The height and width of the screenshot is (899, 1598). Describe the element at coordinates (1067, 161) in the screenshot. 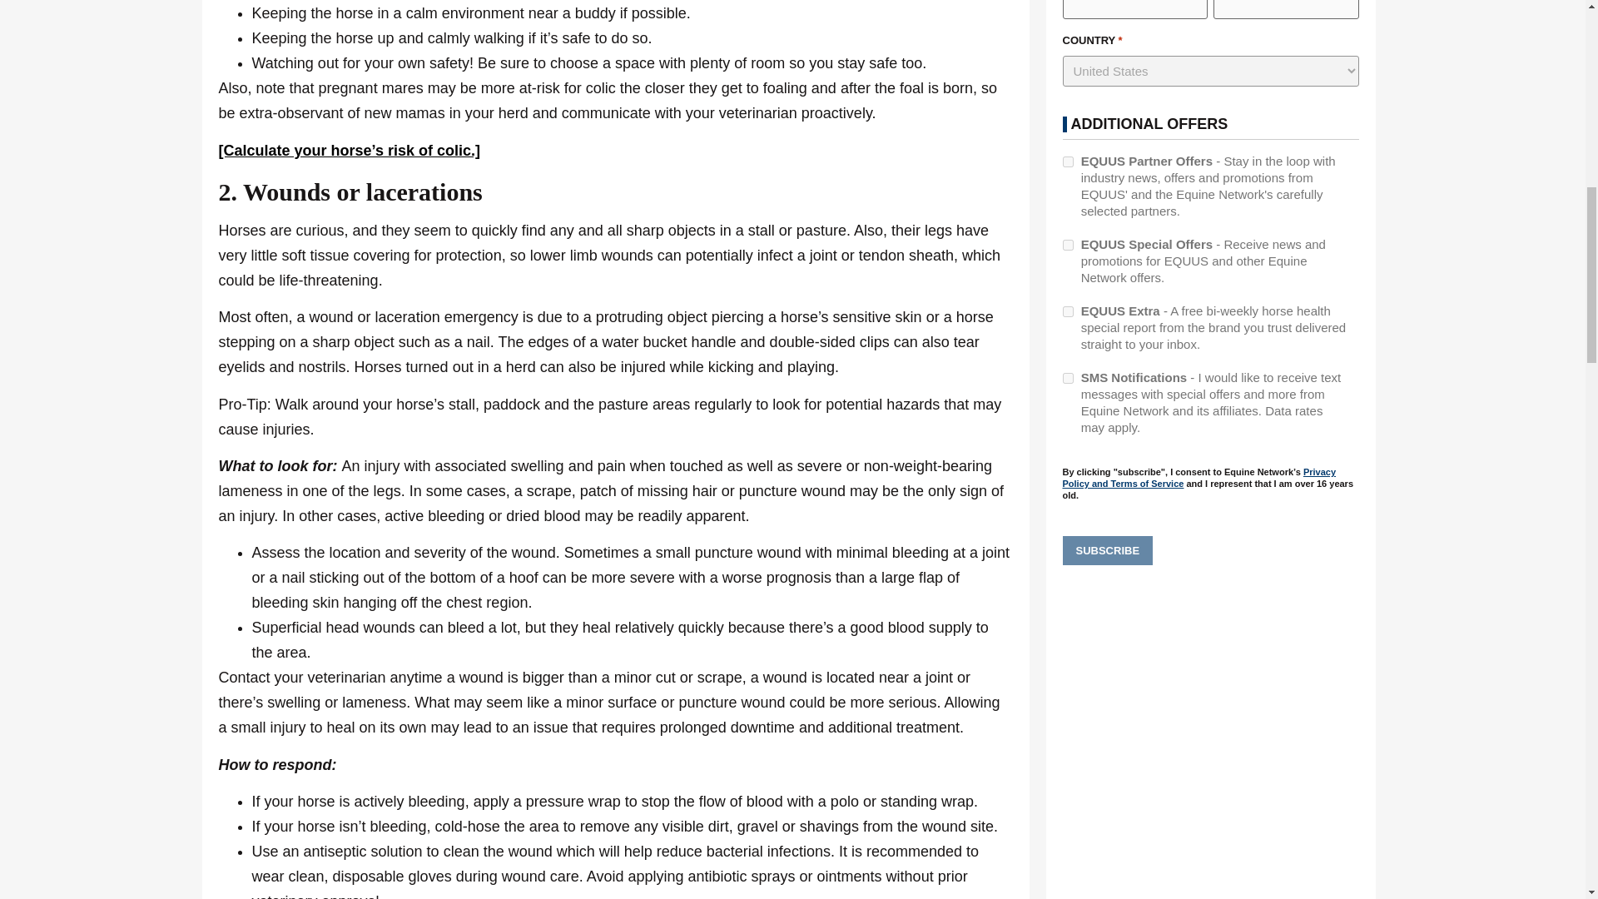

I see `52f26a8f-e5be-4237-a9cb-227d8912a511` at that location.